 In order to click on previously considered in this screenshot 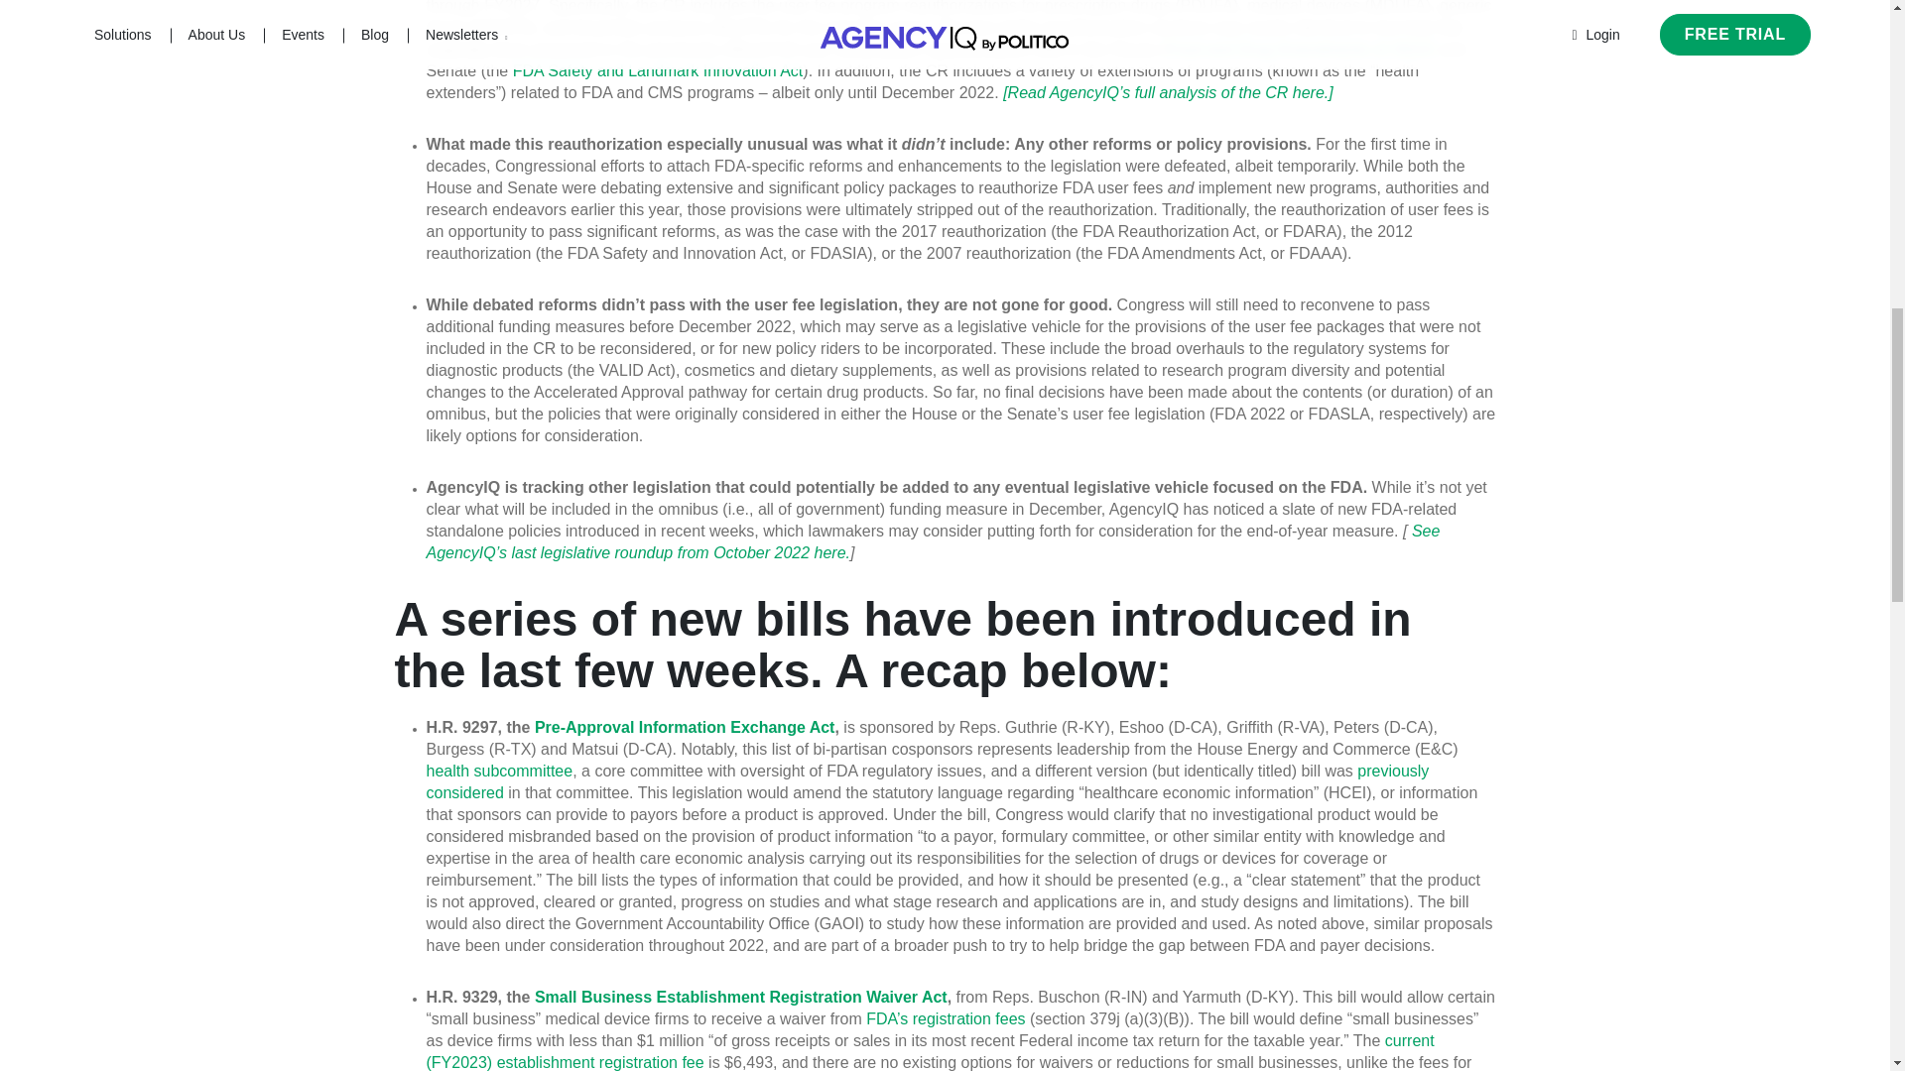, I will do `click(929, 781)`.